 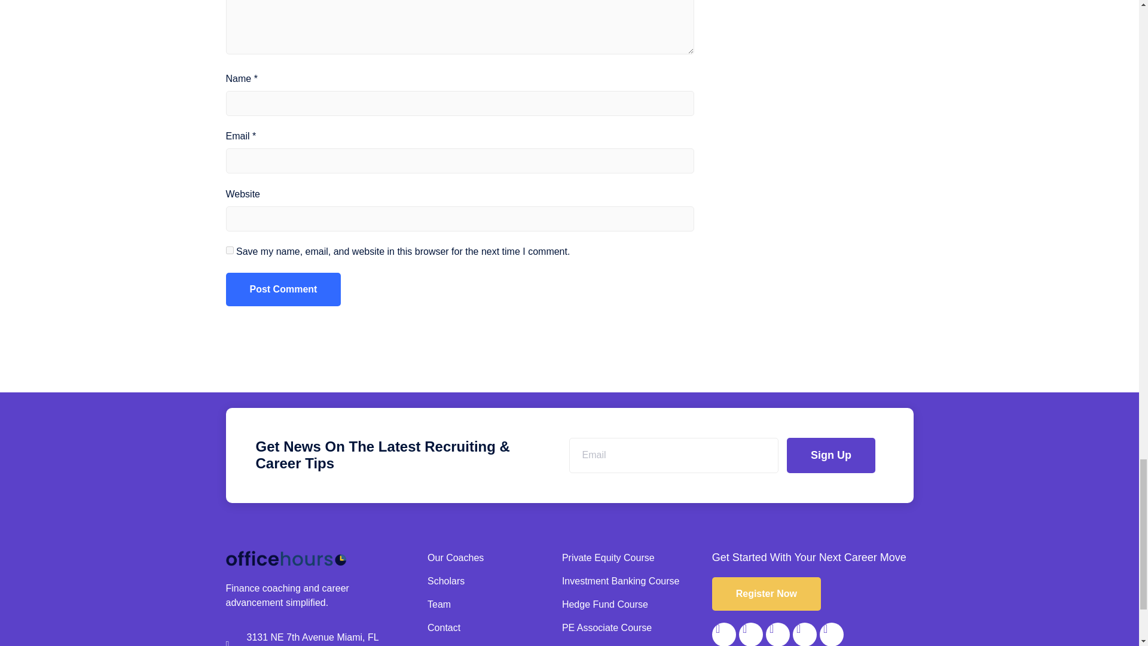 I want to click on Post Comment, so click(x=283, y=289).